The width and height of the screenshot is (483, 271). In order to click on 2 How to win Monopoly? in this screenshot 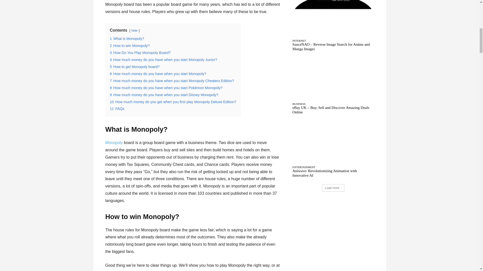, I will do `click(130, 46)`.